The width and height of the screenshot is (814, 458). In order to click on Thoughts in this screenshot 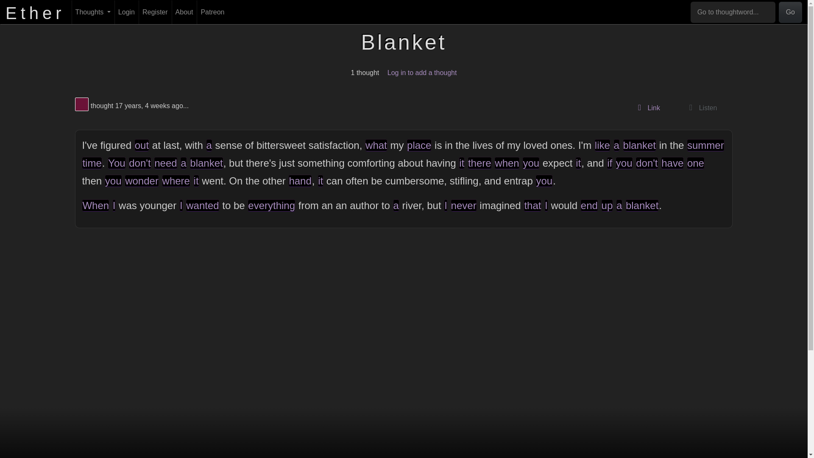, I will do `click(93, 12)`.